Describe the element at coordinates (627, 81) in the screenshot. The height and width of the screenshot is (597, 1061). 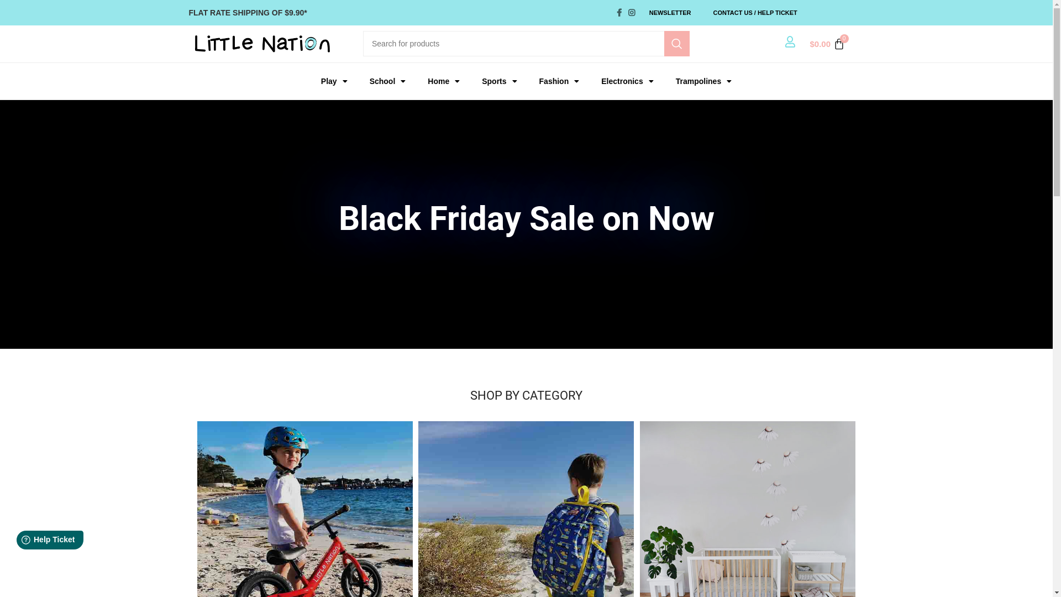
I see `Electronics` at that location.